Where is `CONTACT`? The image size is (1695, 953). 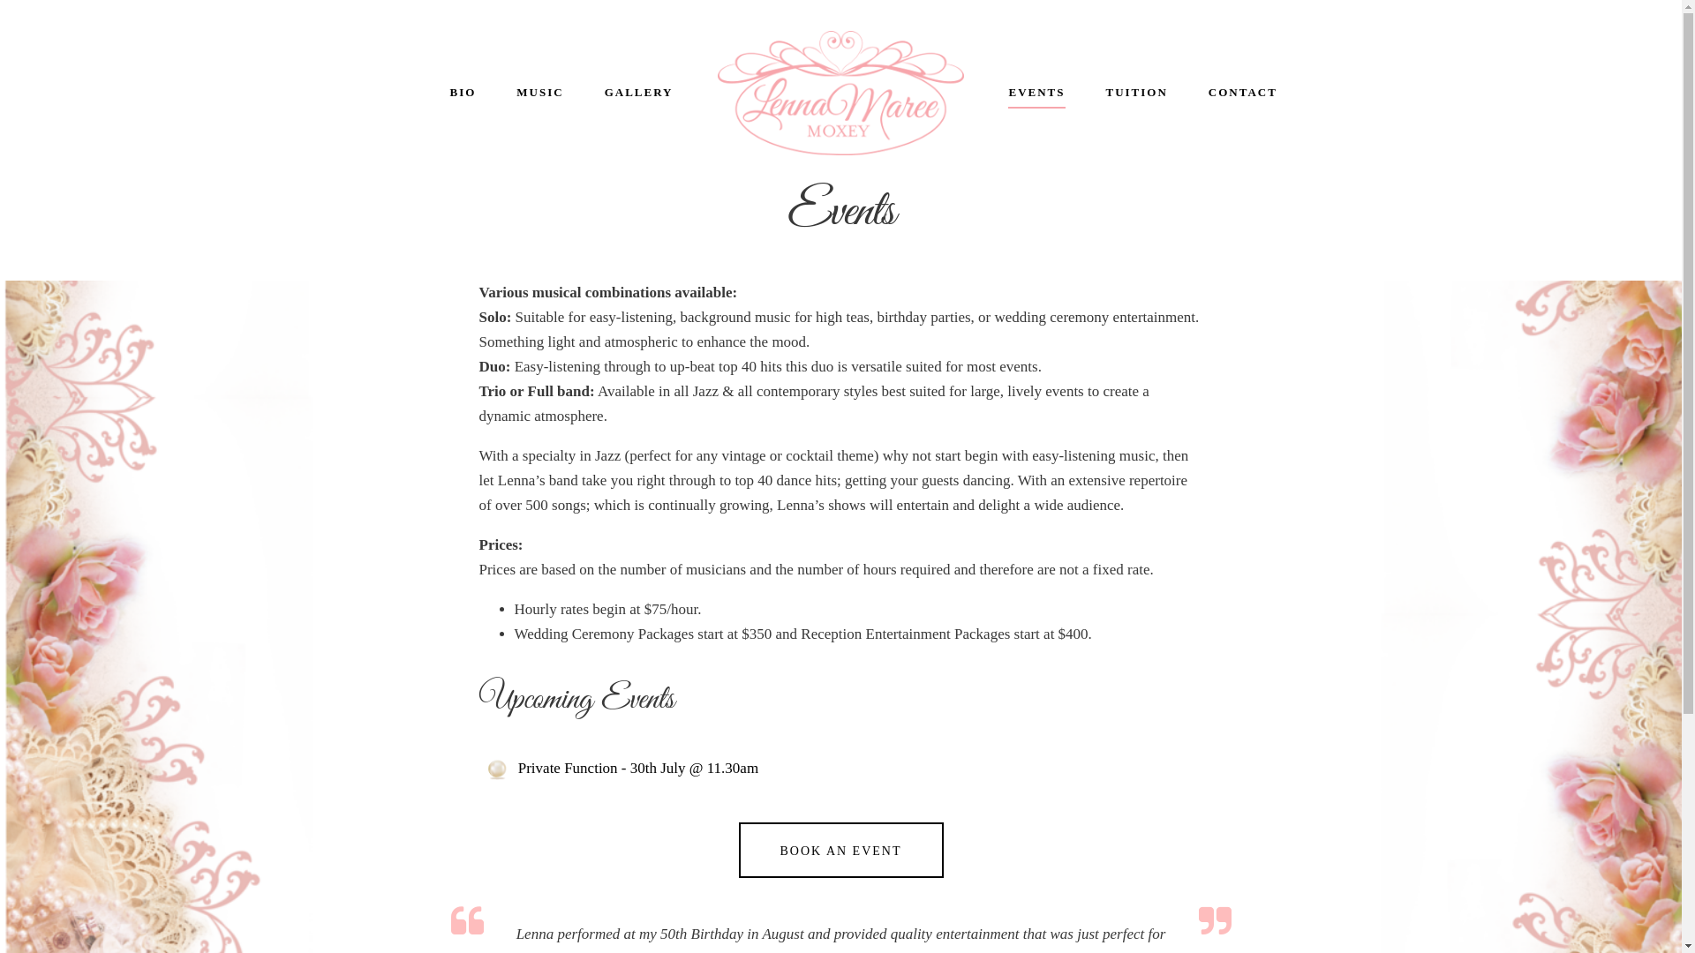 CONTACT is located at coordinates (1243, 93).